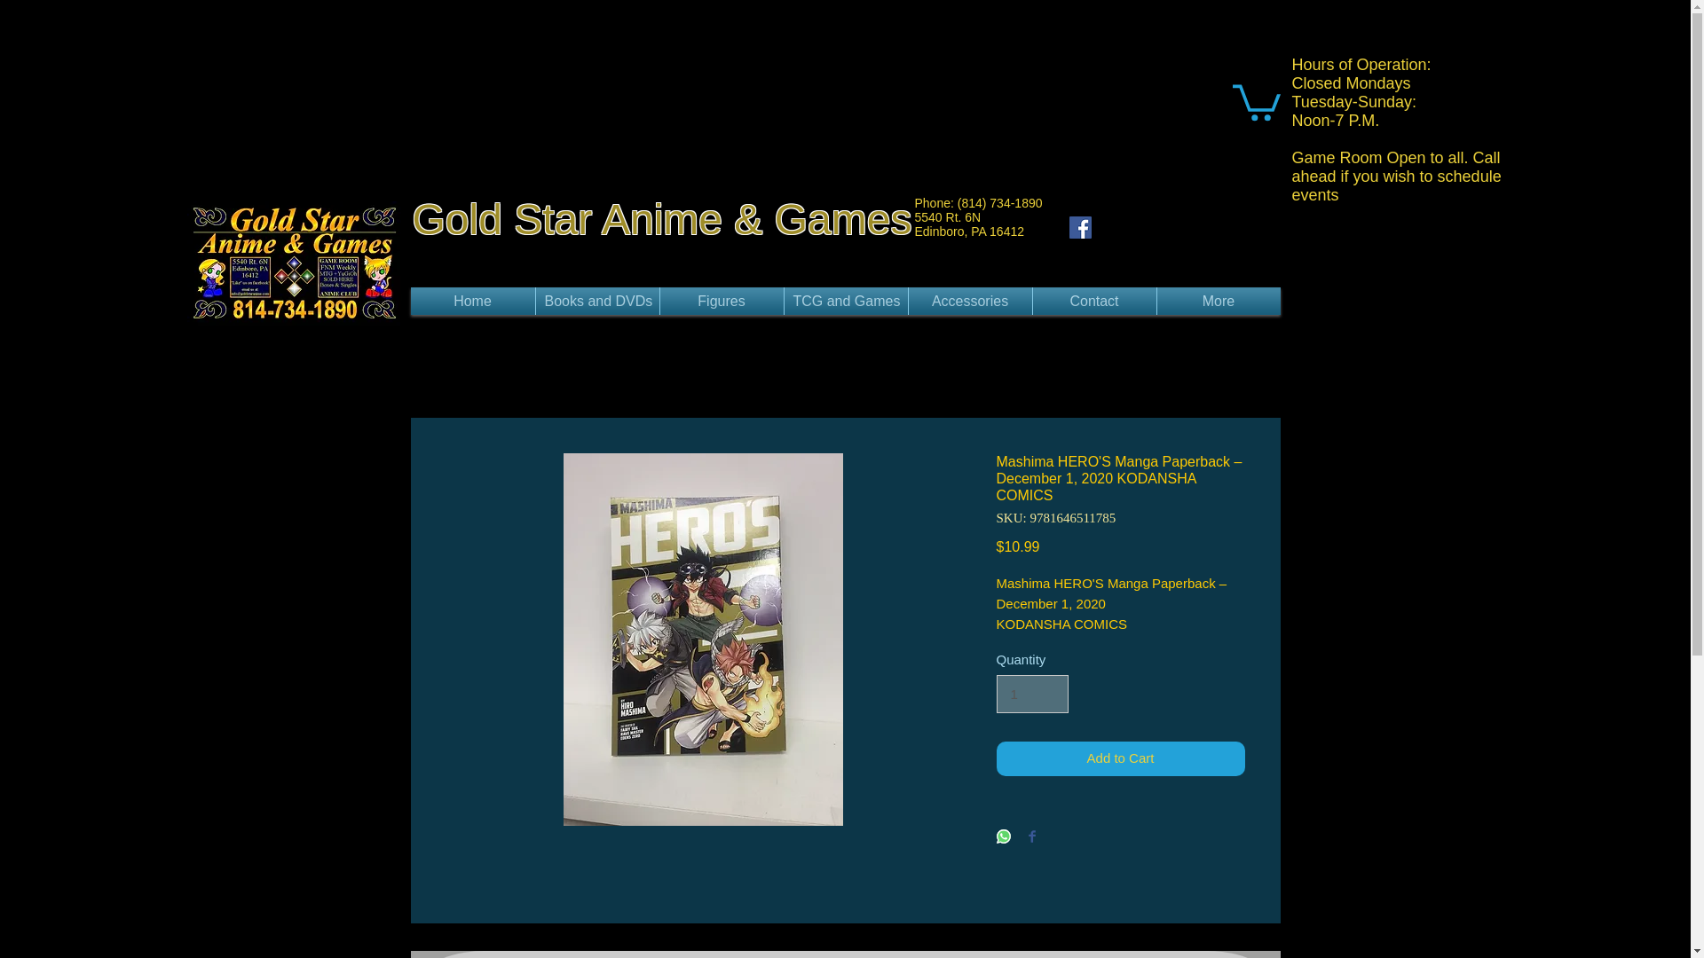 This screenshot has height=958, width=1704. I want to click on Figures, so click(722, 302).